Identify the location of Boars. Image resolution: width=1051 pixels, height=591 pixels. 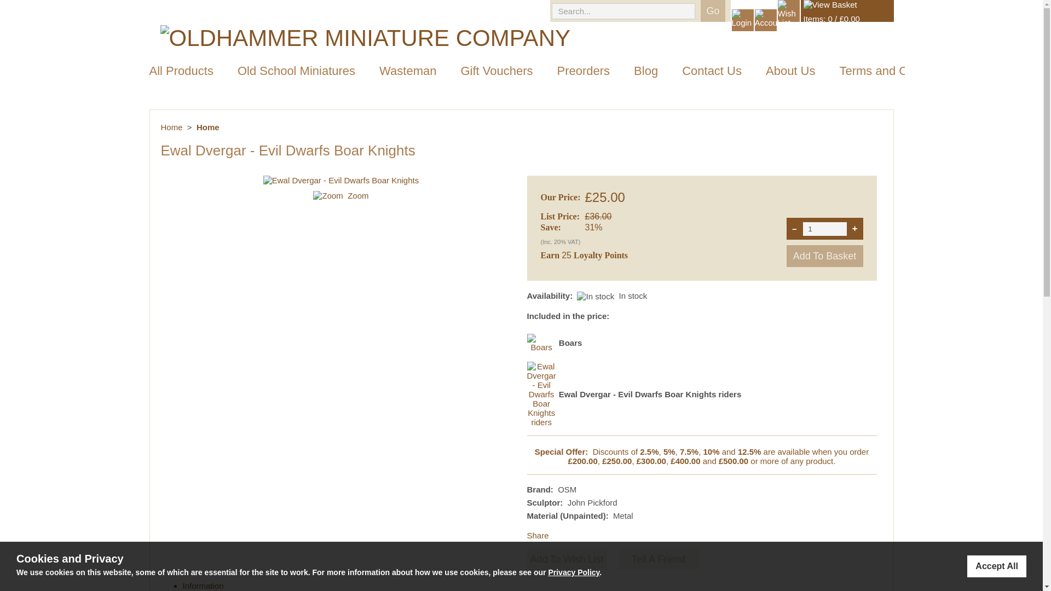
(541, 347).